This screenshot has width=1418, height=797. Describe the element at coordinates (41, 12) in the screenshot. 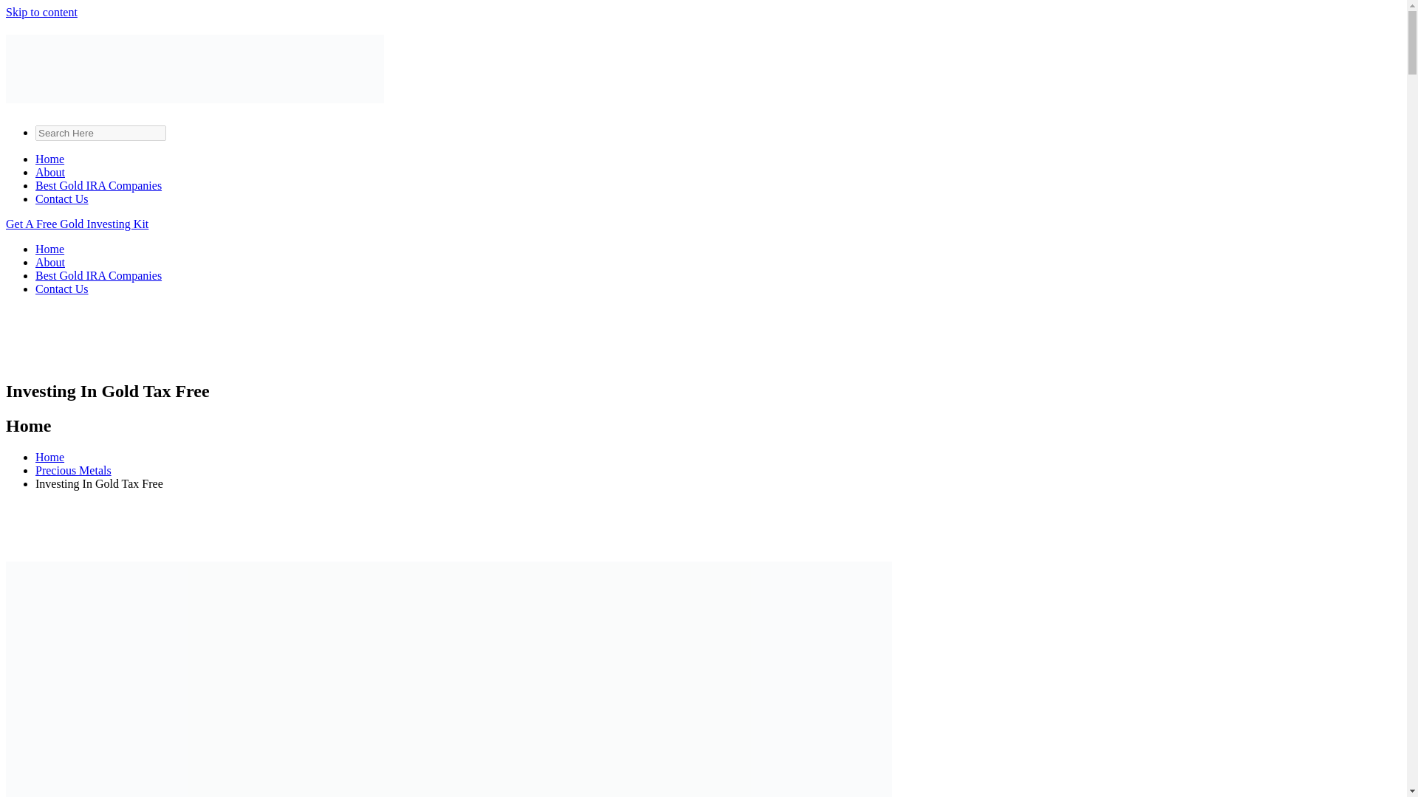

I see `Skip to content` at that location.